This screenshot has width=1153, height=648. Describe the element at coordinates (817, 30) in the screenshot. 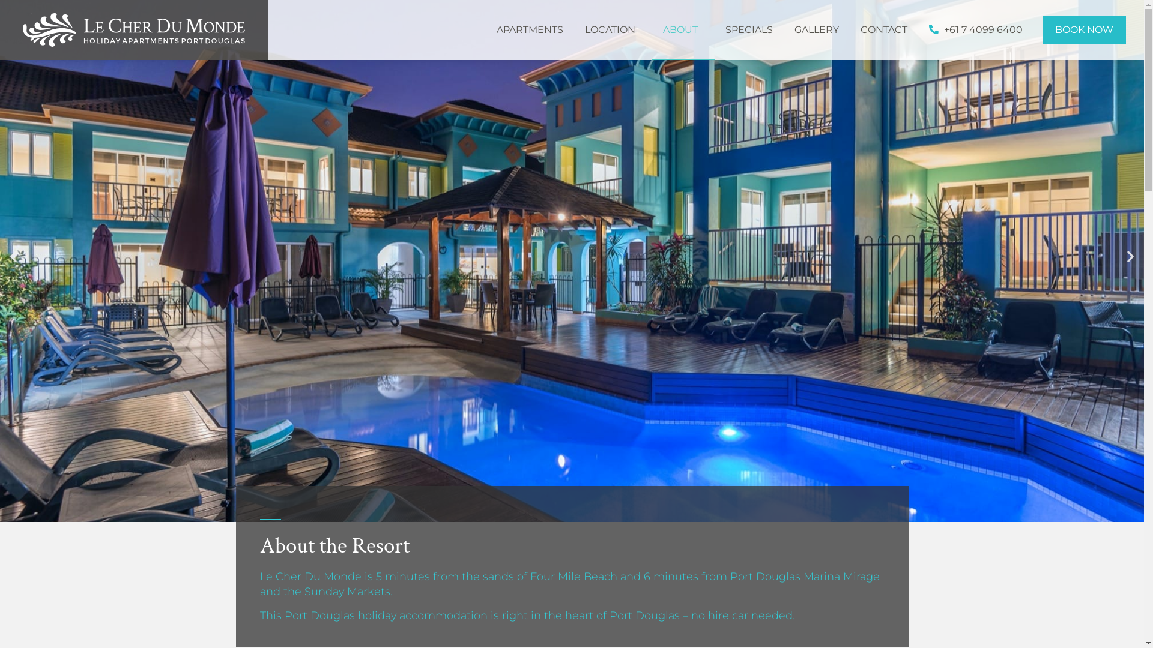

I see `GALLERY` at that location.